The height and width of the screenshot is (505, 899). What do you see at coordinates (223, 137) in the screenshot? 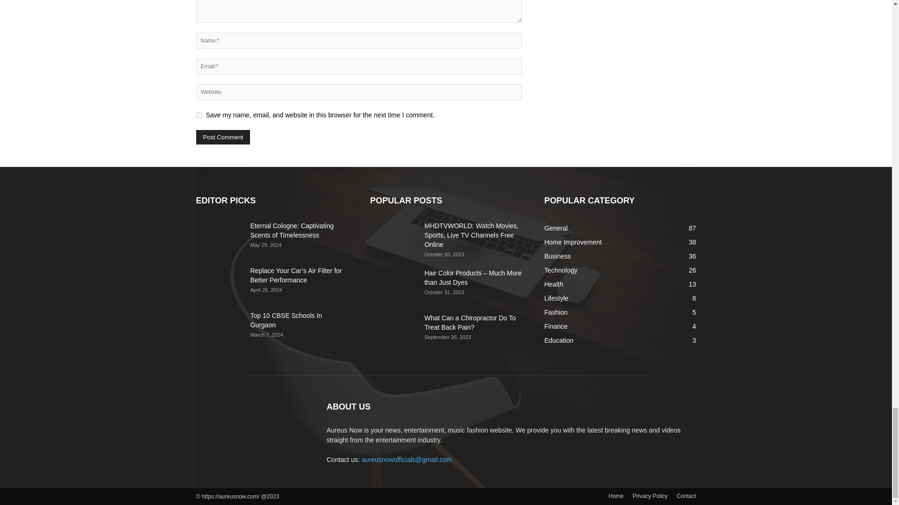
I see `Post Comment` at bounding box center [223, 137].